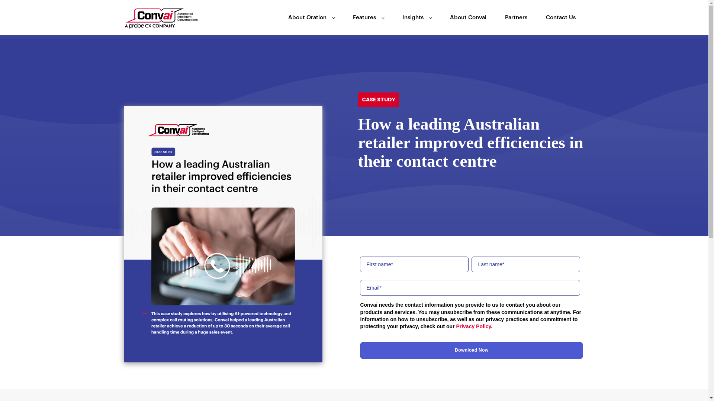  I want to click on About Convai, so click(468, 18).